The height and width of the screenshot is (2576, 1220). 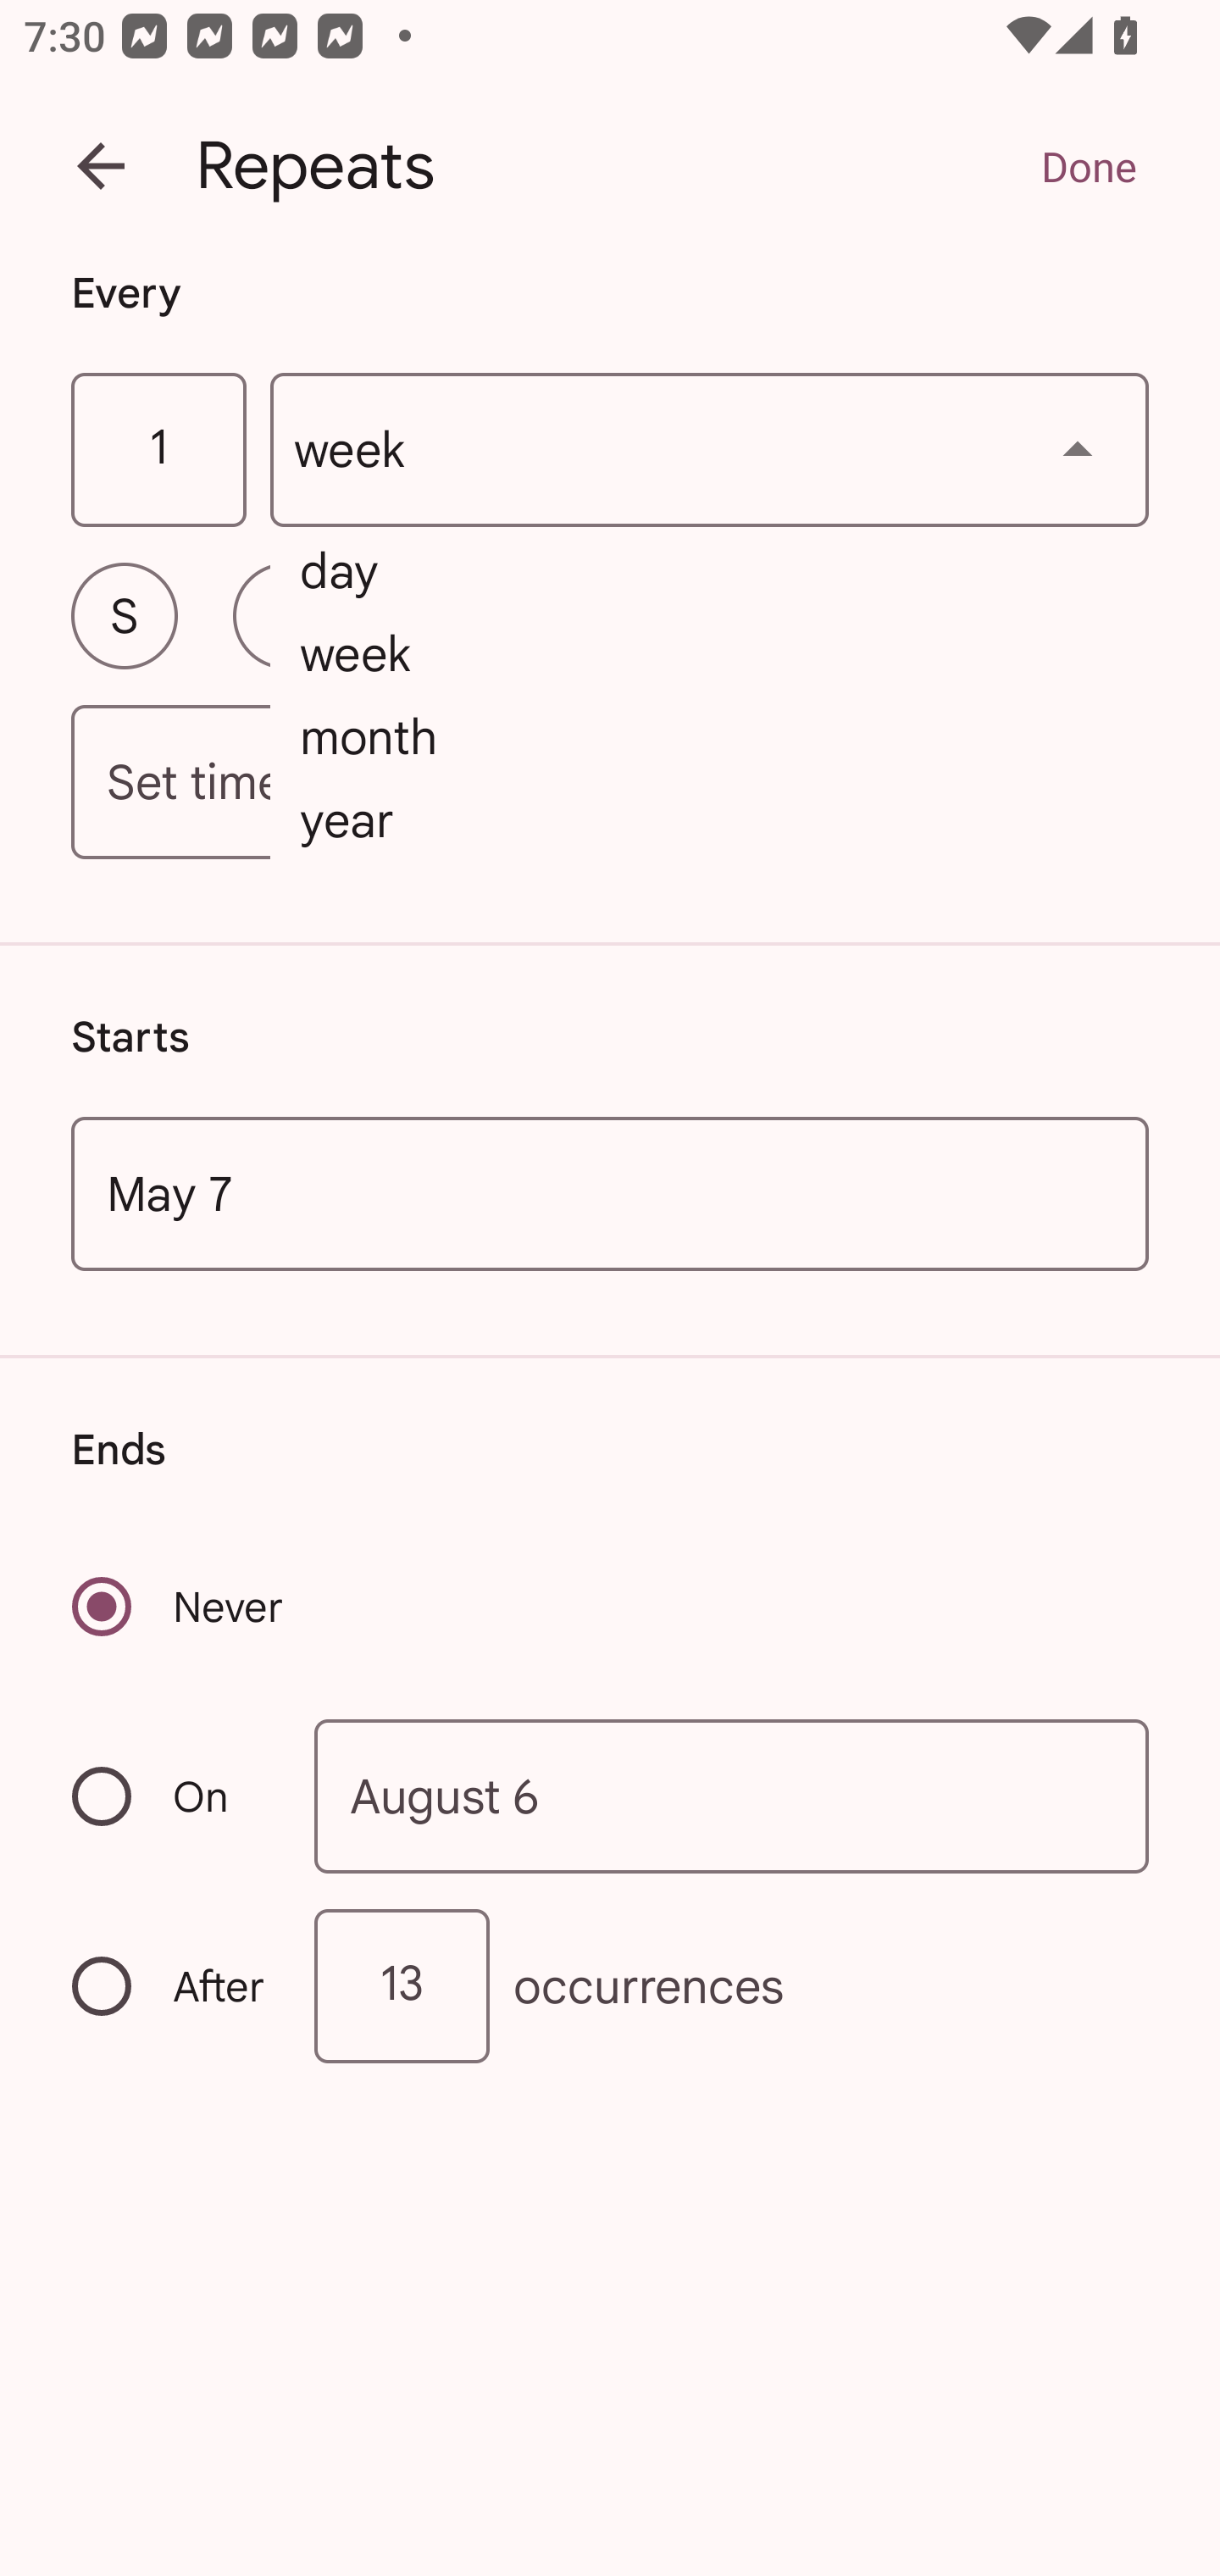 I want to click on May 7, so click(x=610, y=1193).